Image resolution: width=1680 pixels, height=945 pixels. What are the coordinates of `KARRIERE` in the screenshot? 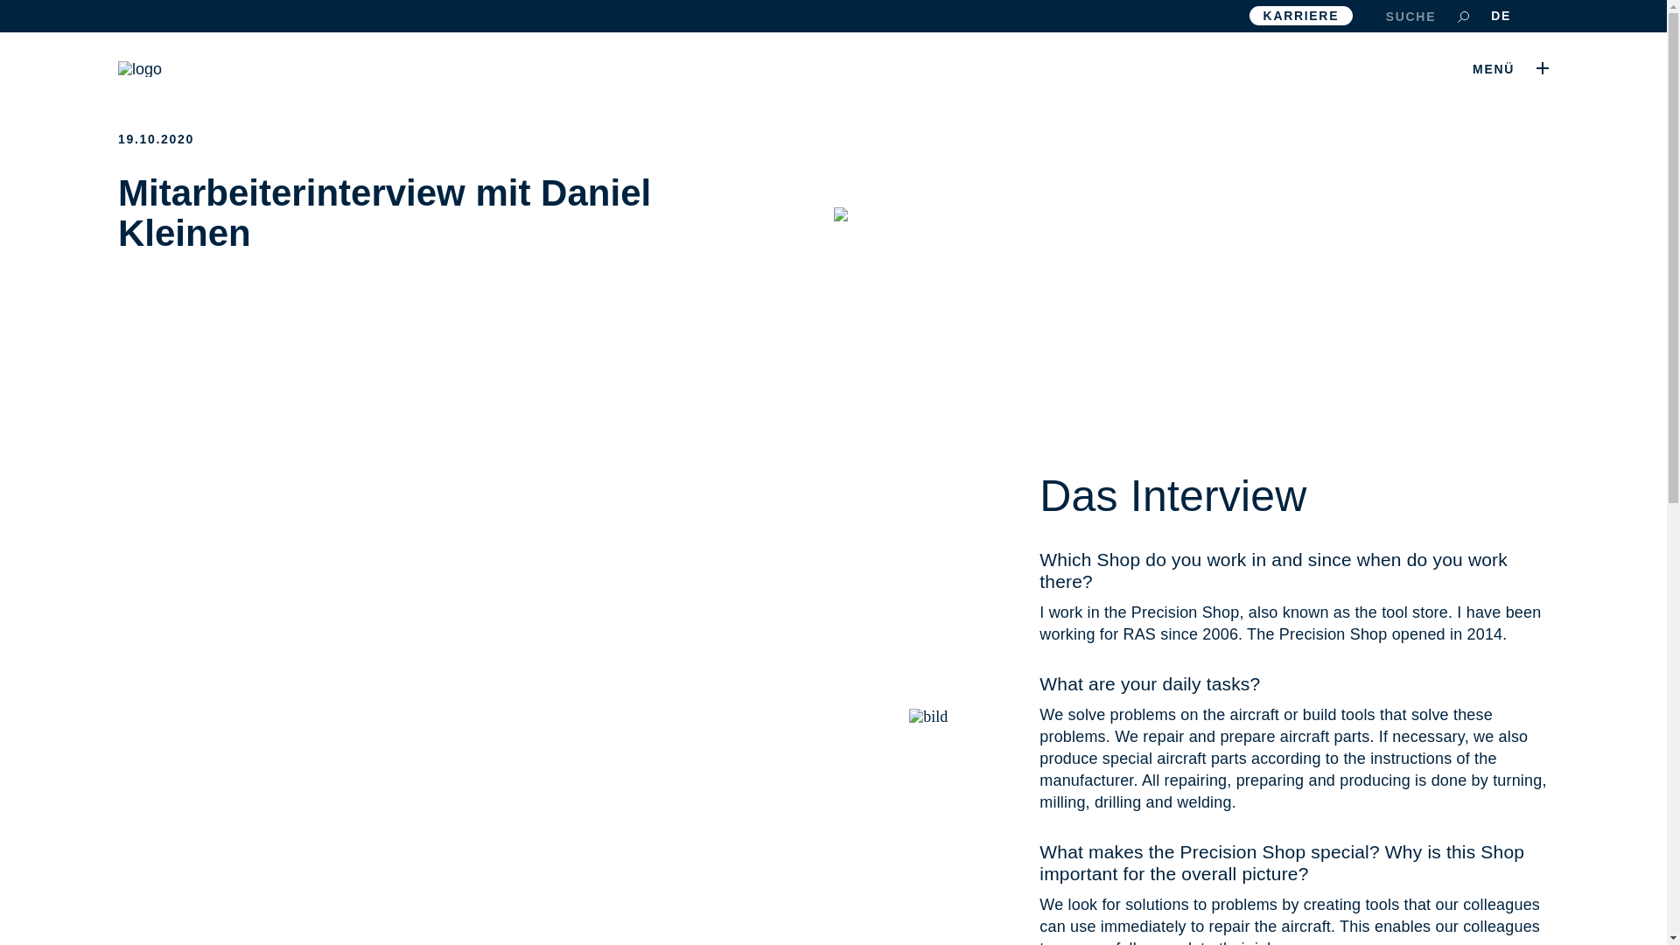 It's located at (1302, 16).